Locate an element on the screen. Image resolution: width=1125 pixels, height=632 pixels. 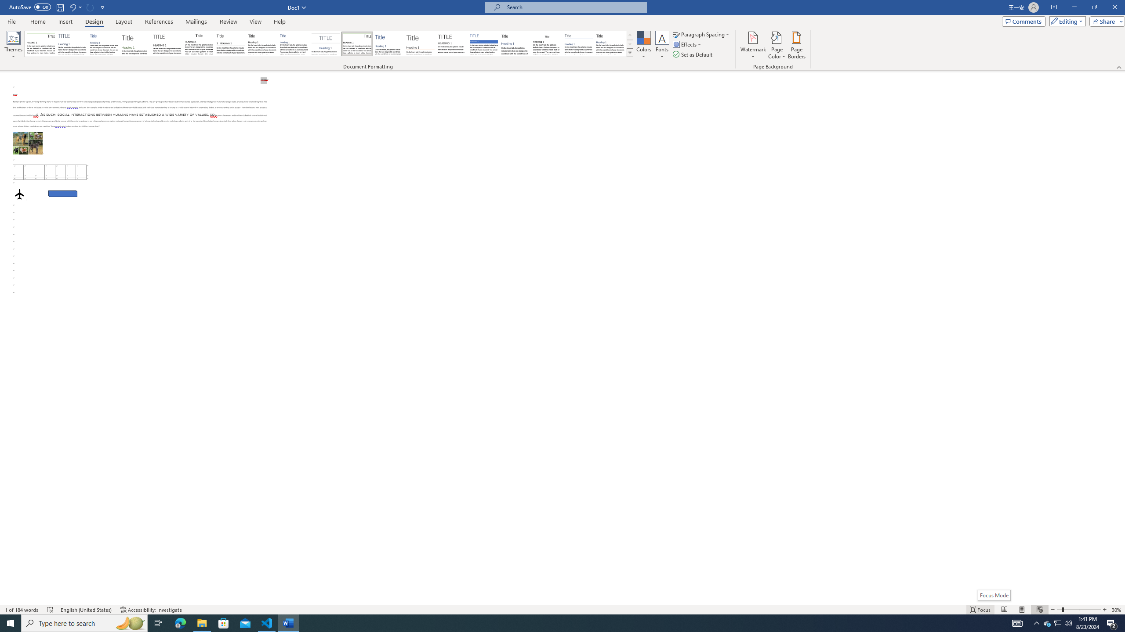
Undo Apply Quick Style Set is located at coordinates (75, 7).